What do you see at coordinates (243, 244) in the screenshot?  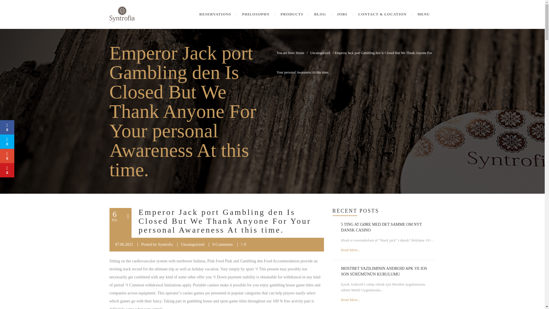 I see `Love this` at bounding box center [243, 244].